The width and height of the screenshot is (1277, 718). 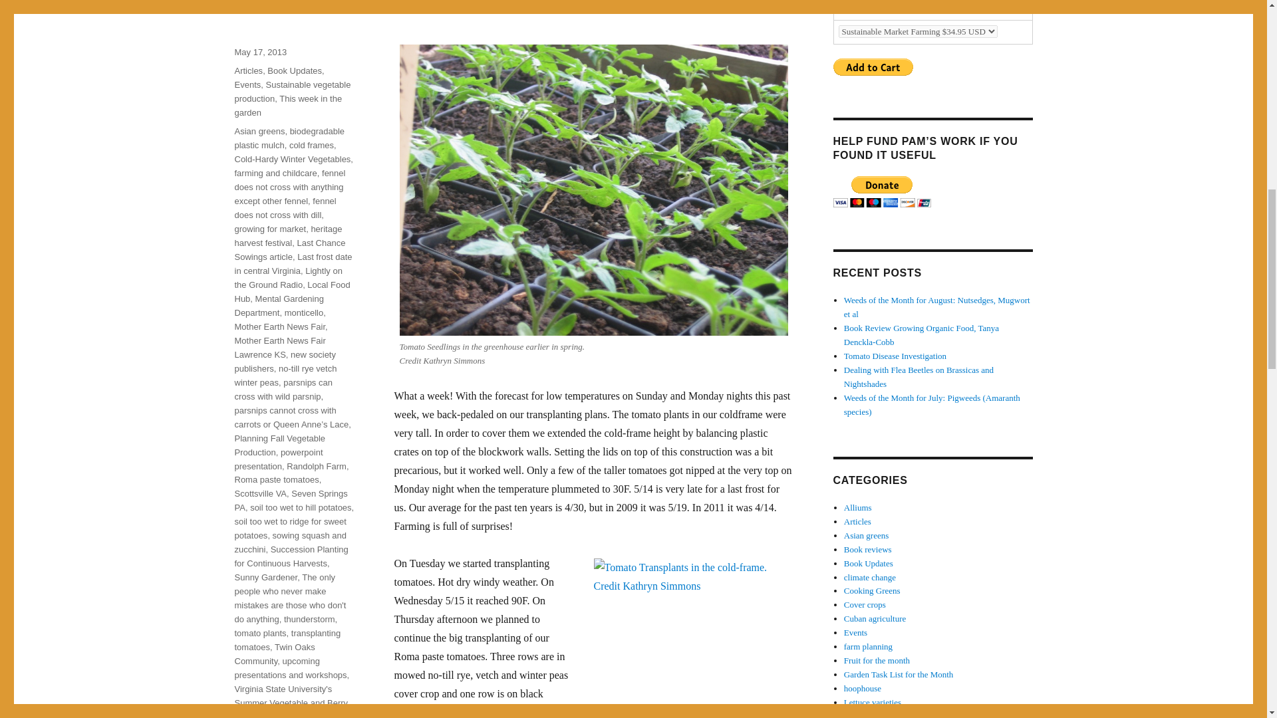 What do you see at coordinates (247, 84) in the screenshot?
I see `Events` at bounding box center [247, 84].